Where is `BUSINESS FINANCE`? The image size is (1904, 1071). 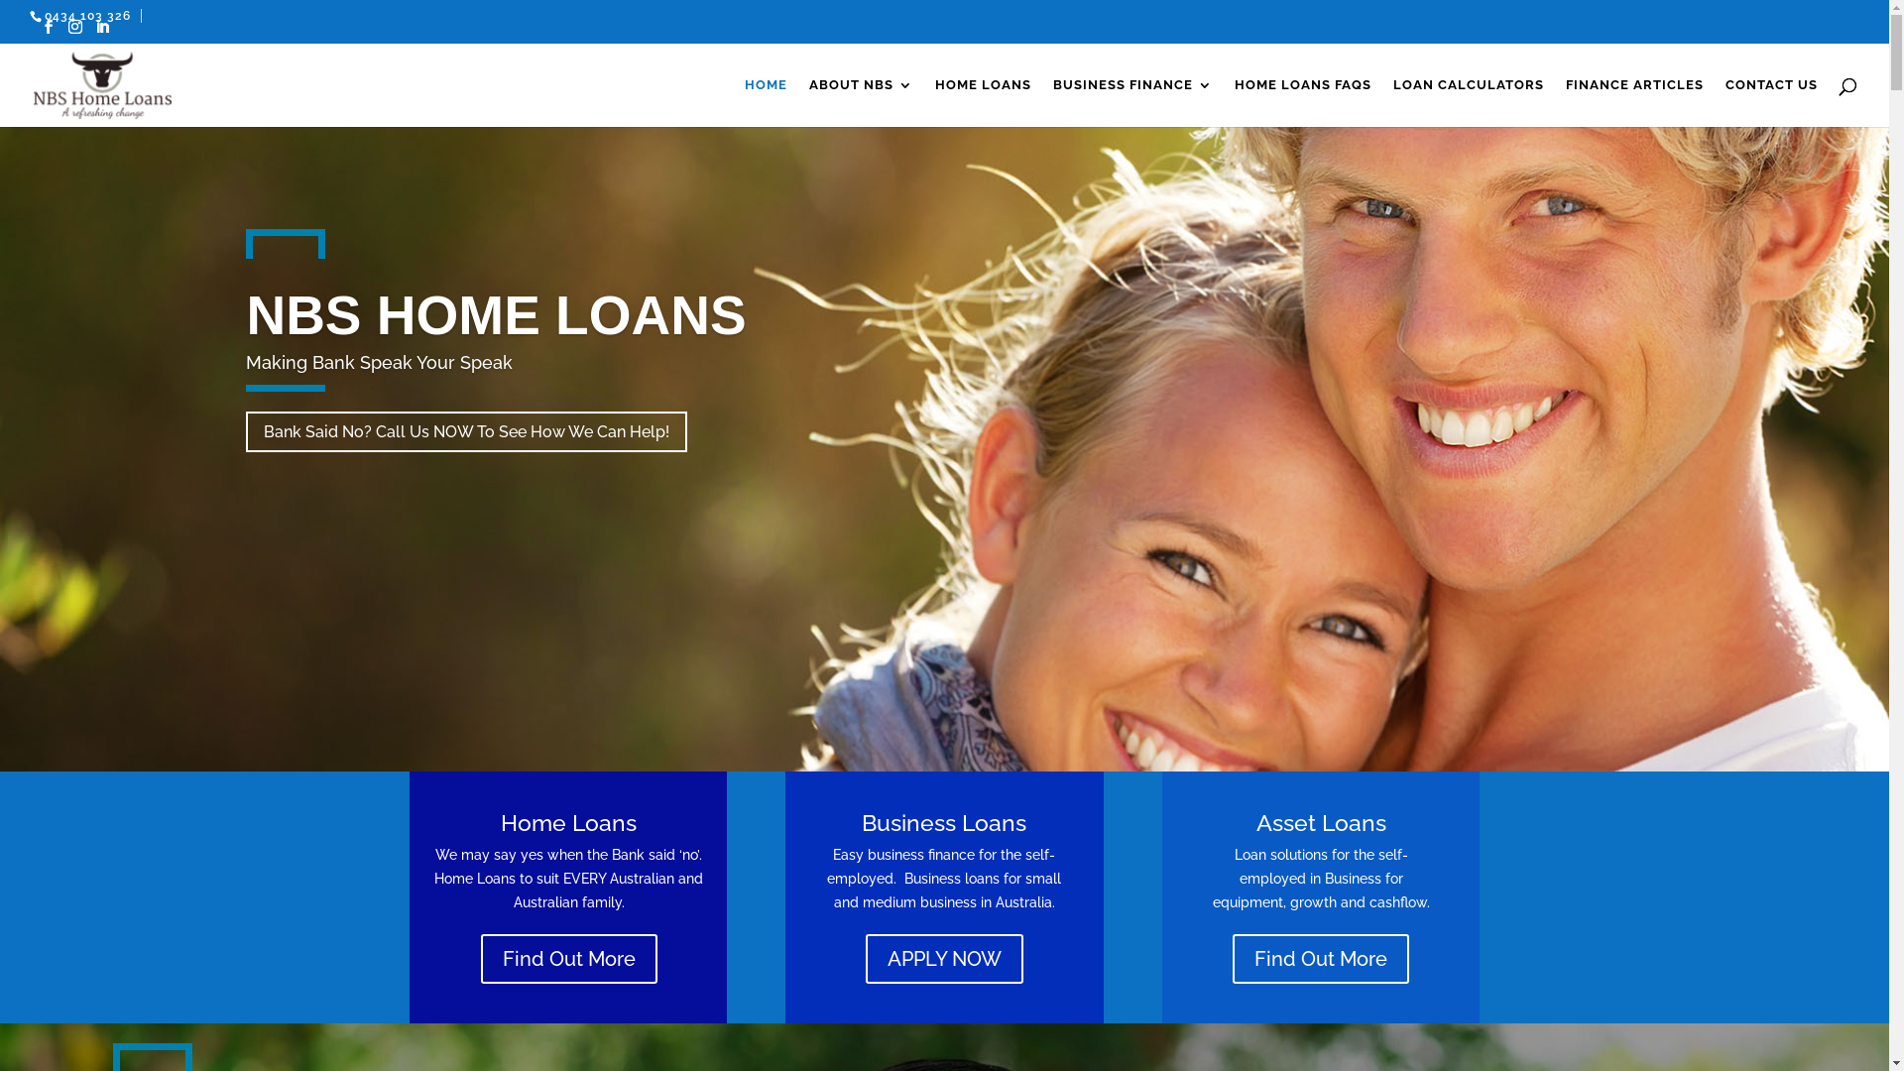 BUSINESS FINANCE is located at coordinates (1132, 103).